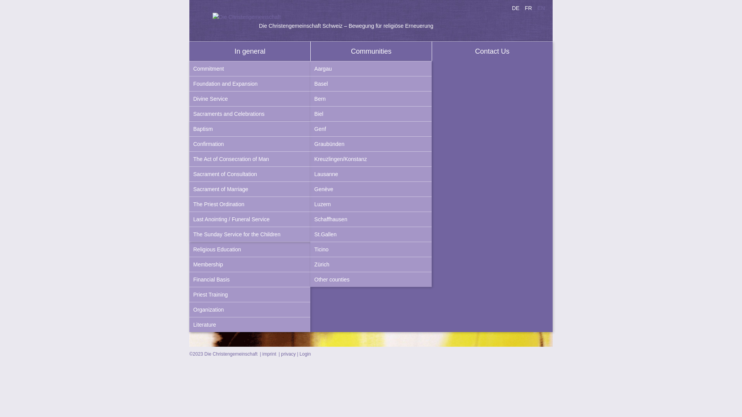  I want to click on privacy, so click(287, 354).